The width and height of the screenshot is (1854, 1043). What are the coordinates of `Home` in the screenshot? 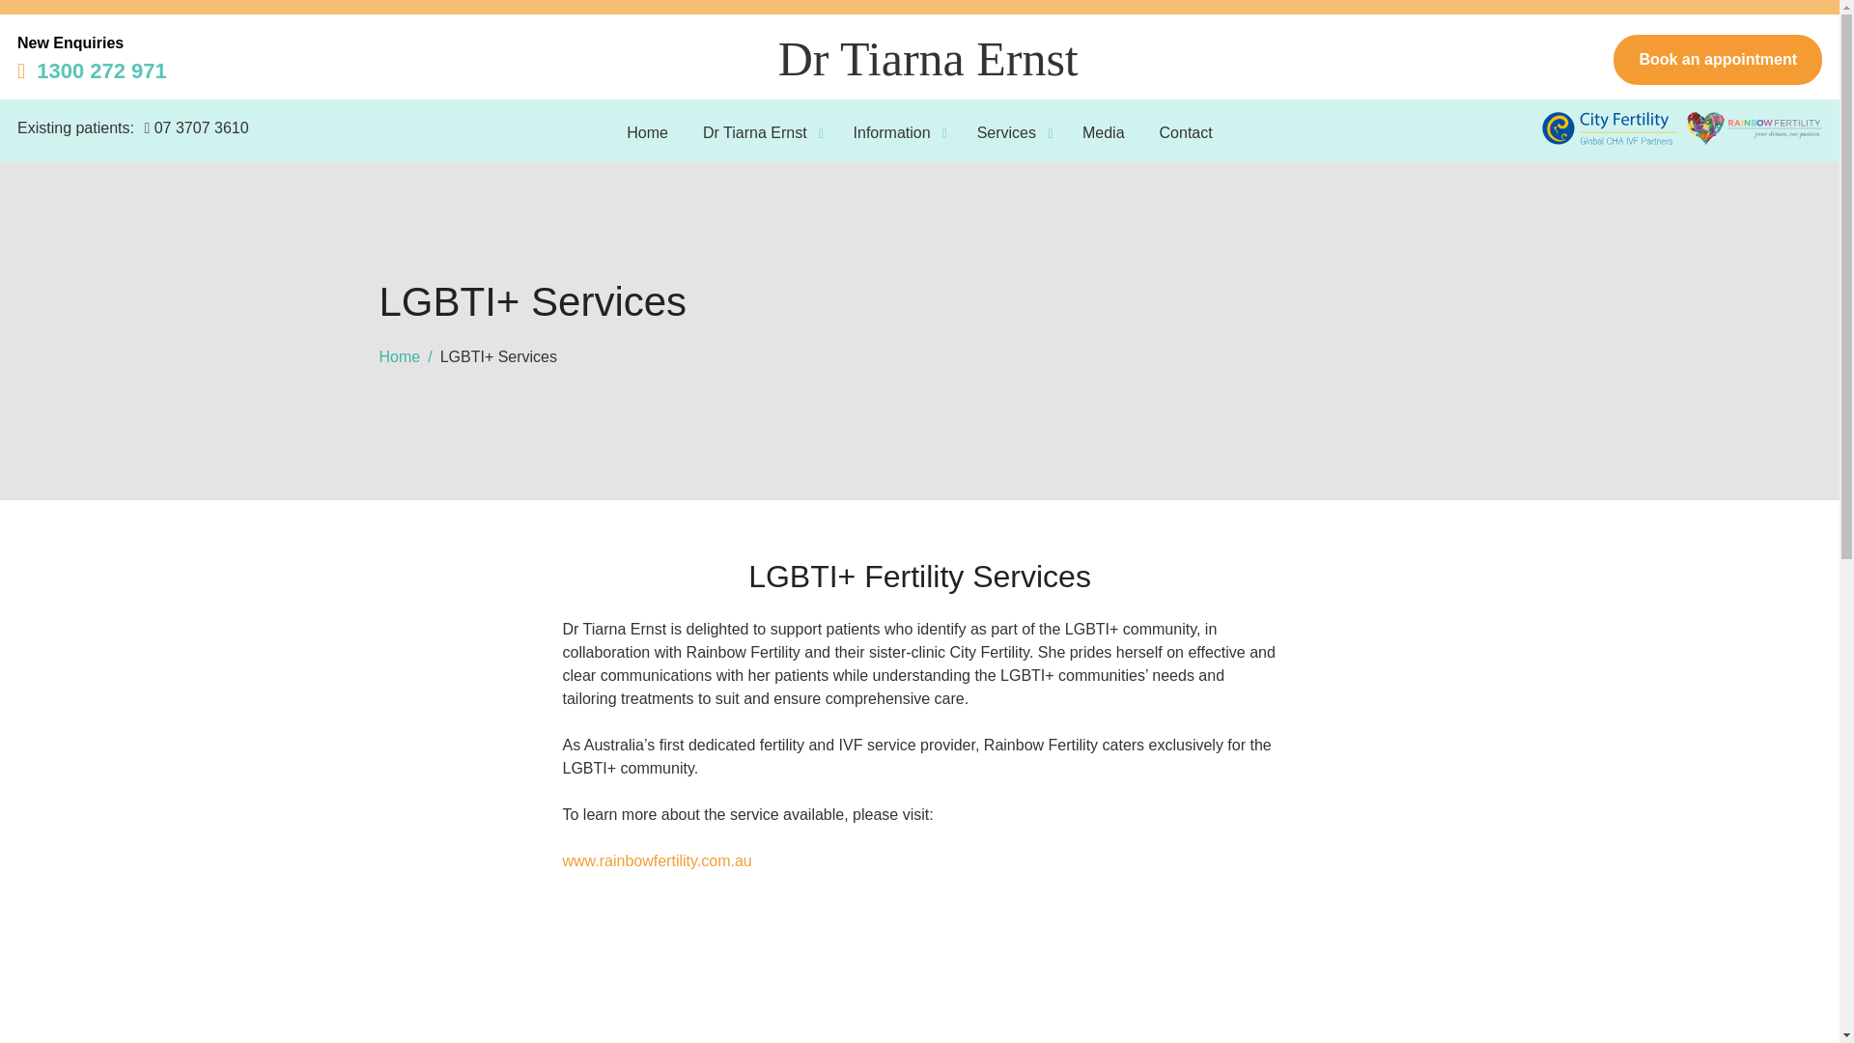 It's located at (647, 133).